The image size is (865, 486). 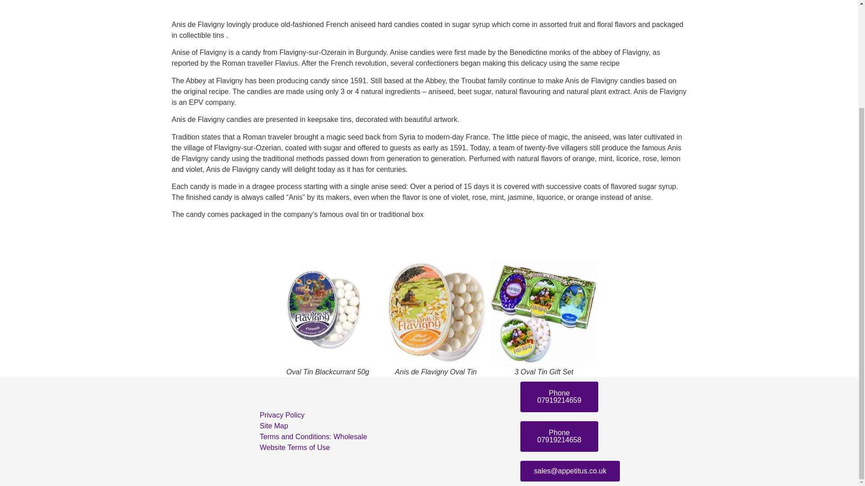 I want to click on Website Terms of Use, so click(x=321, y=447).